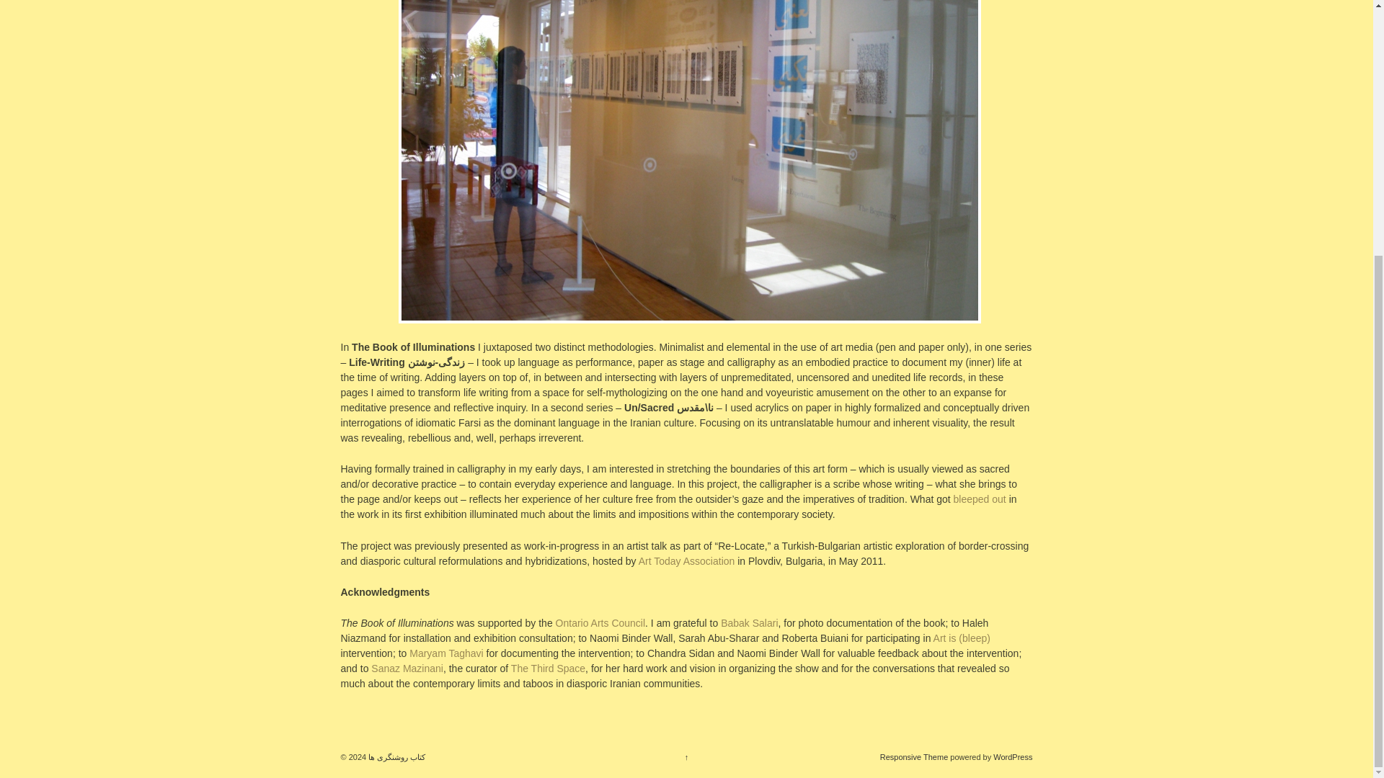 This screenshot has width=1384, height=778. Describe the element at coordinates (548, 669) in the screenshot. I see `The Third Space` at that location.